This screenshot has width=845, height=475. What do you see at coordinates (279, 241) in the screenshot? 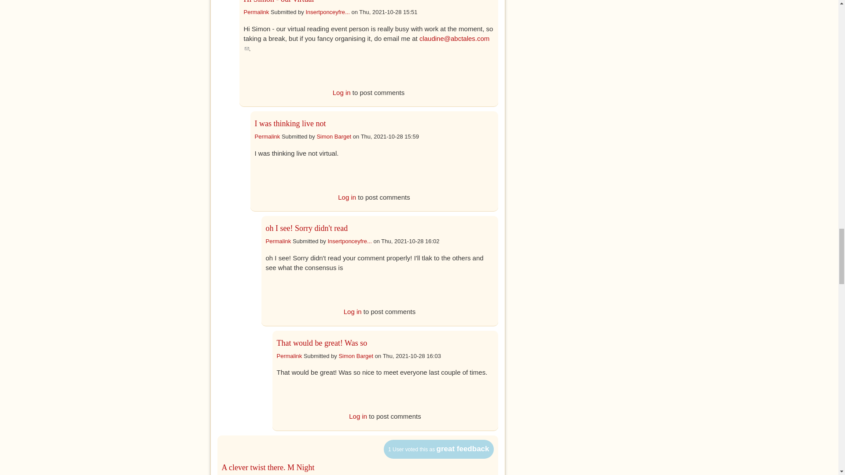
I see `Permalink` at bounding box center [279, 241].